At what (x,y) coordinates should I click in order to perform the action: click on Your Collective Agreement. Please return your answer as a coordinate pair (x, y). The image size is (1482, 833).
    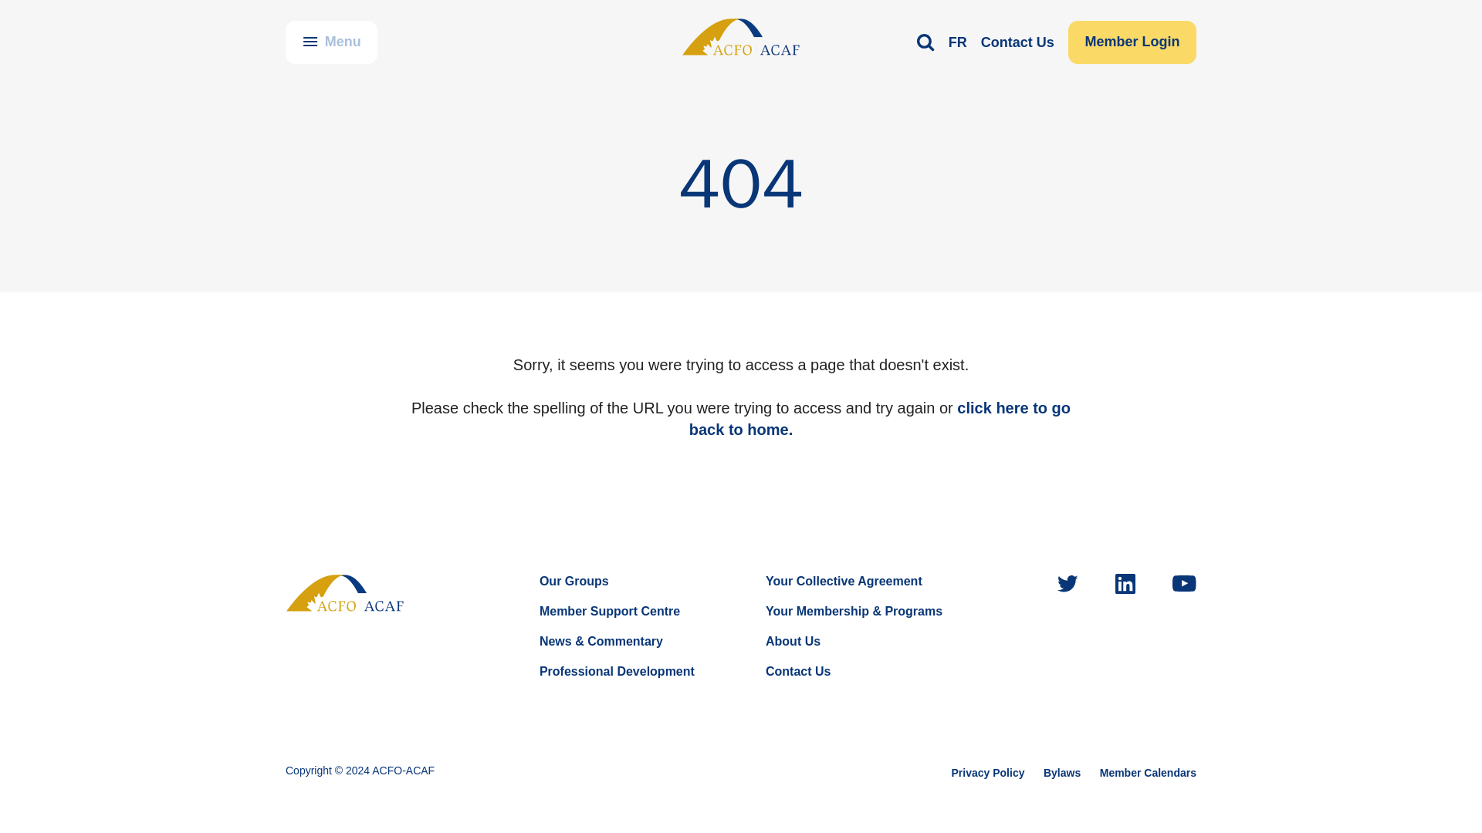
    Looking at the image, I should click on (844, 582).